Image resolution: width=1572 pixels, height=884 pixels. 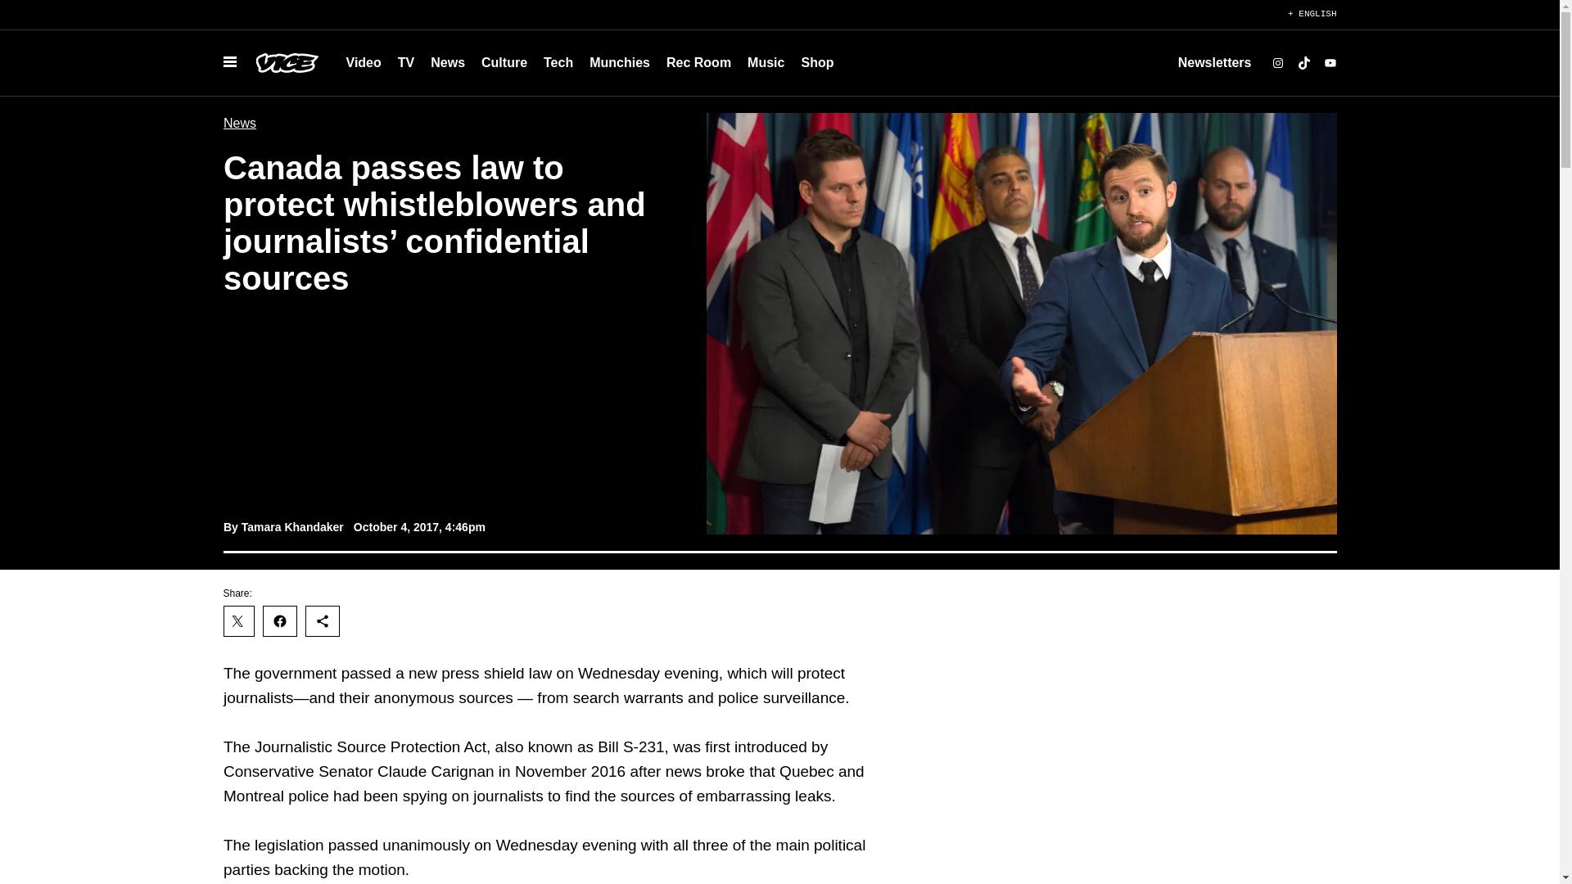 I want to click on Music, so click(x=765, y=62).